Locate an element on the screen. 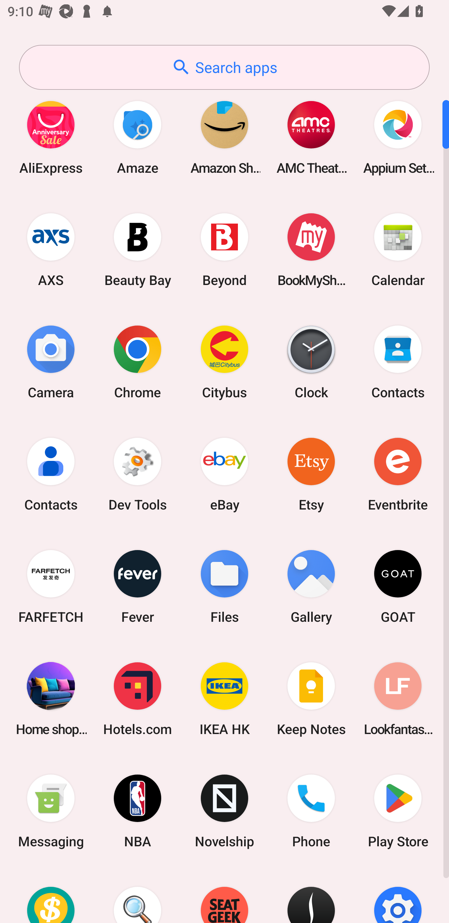  Citybus is located at coordinates (224, 362).